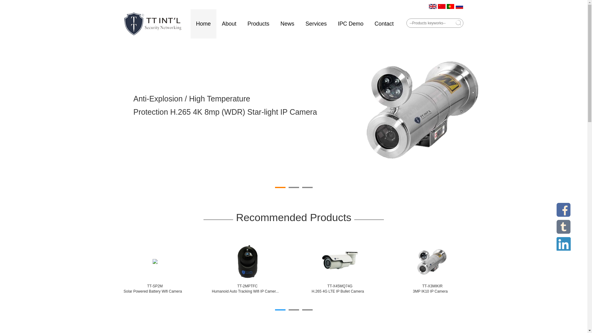 This screenshot has height=333, width=592. Describe the element at coordinates (203, 24) in the screenshot. I see `Home` at that location.